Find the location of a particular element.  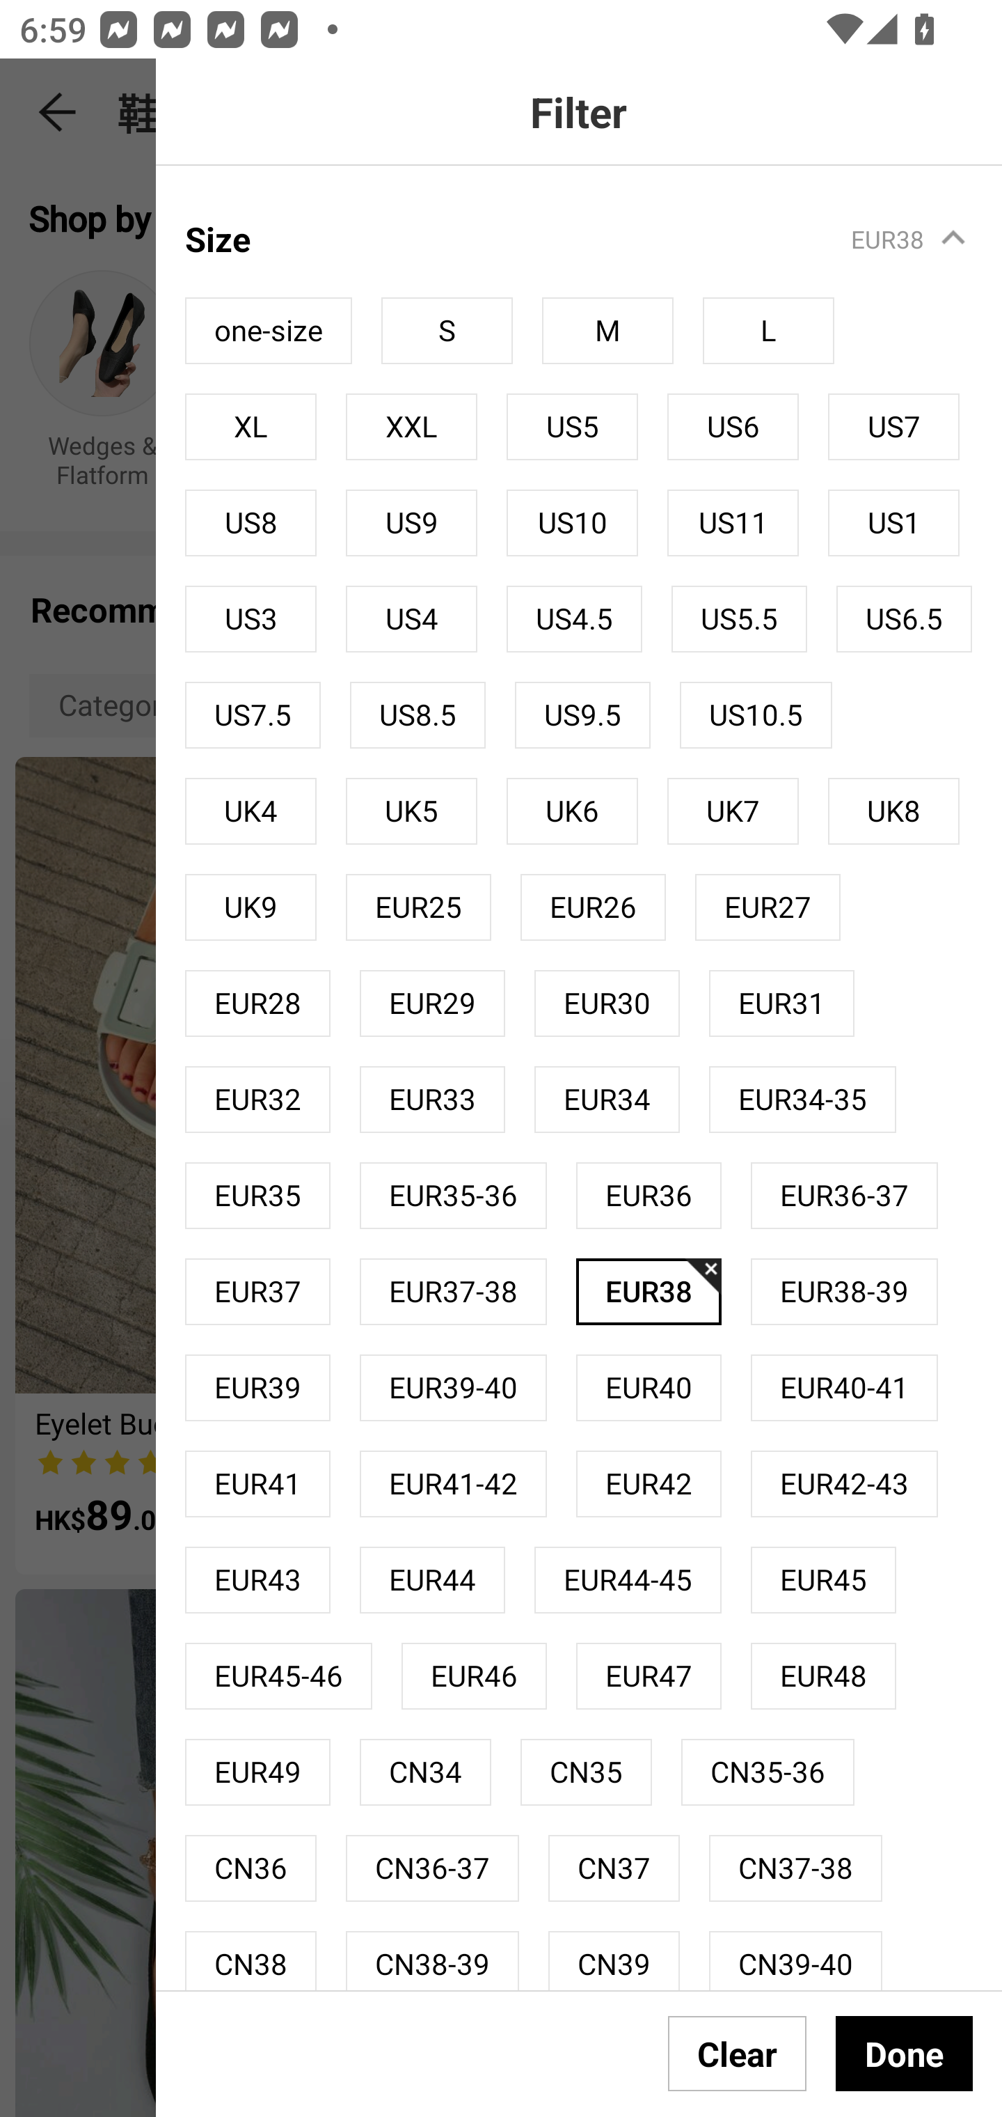

CN37 is located at coordinates (614, 1868).